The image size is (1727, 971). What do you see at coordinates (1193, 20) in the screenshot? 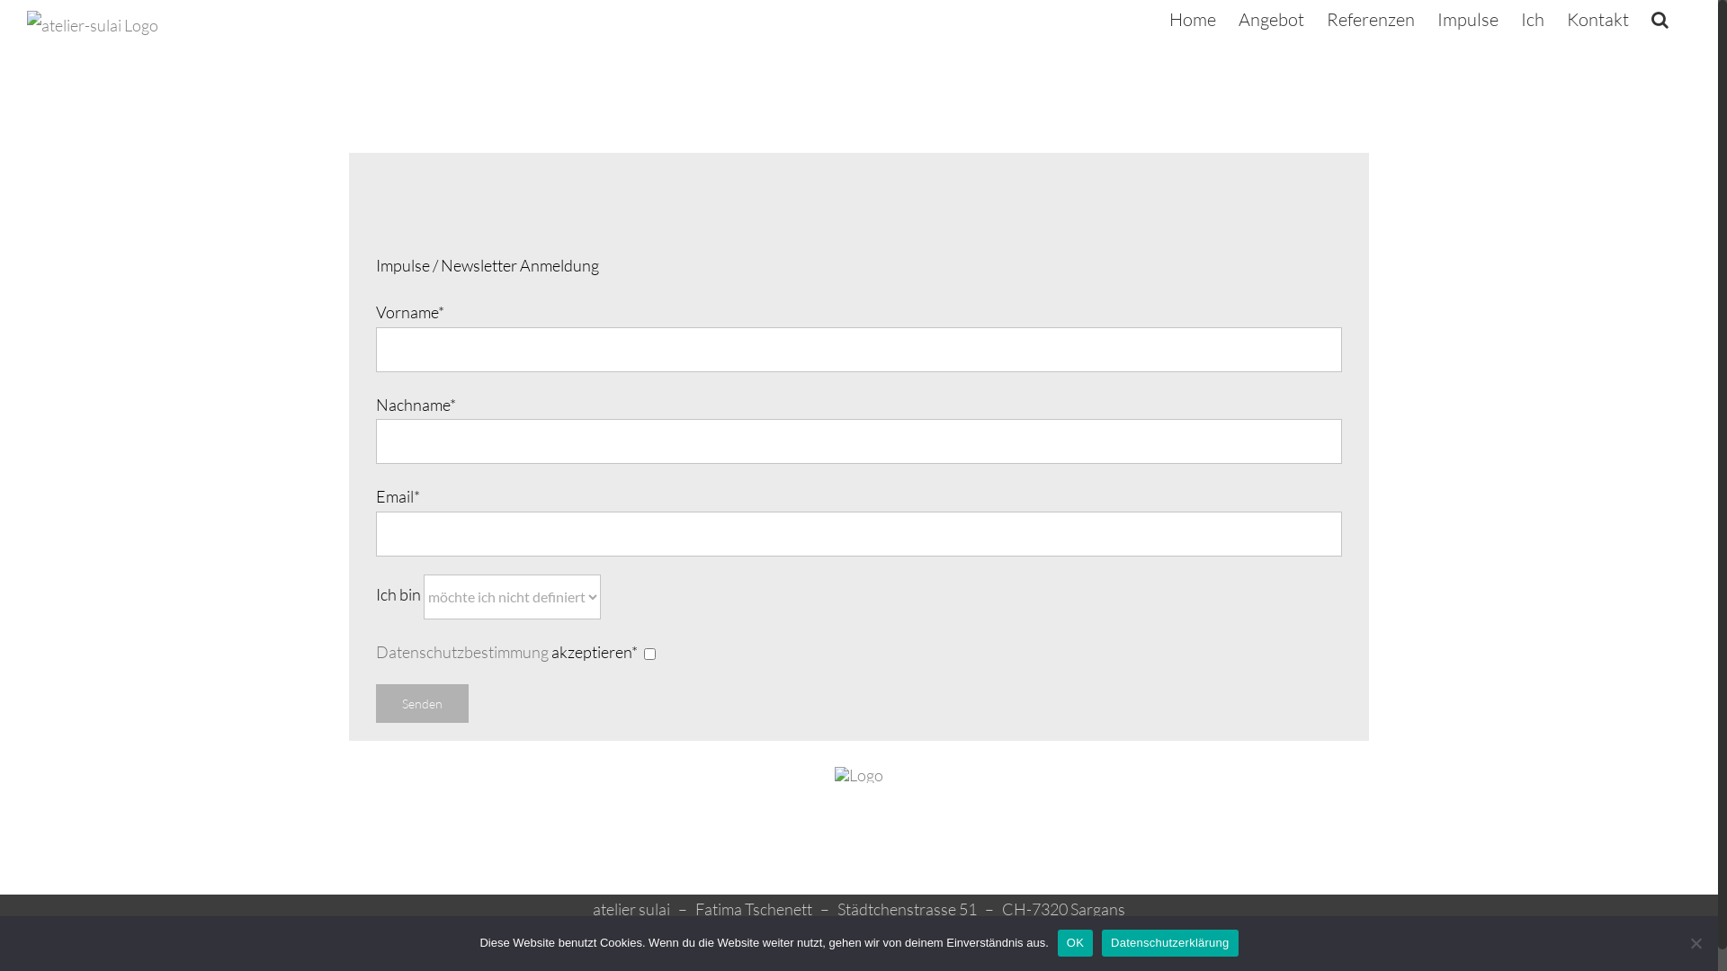
I see `Home` at bounding box center [1193, 20].